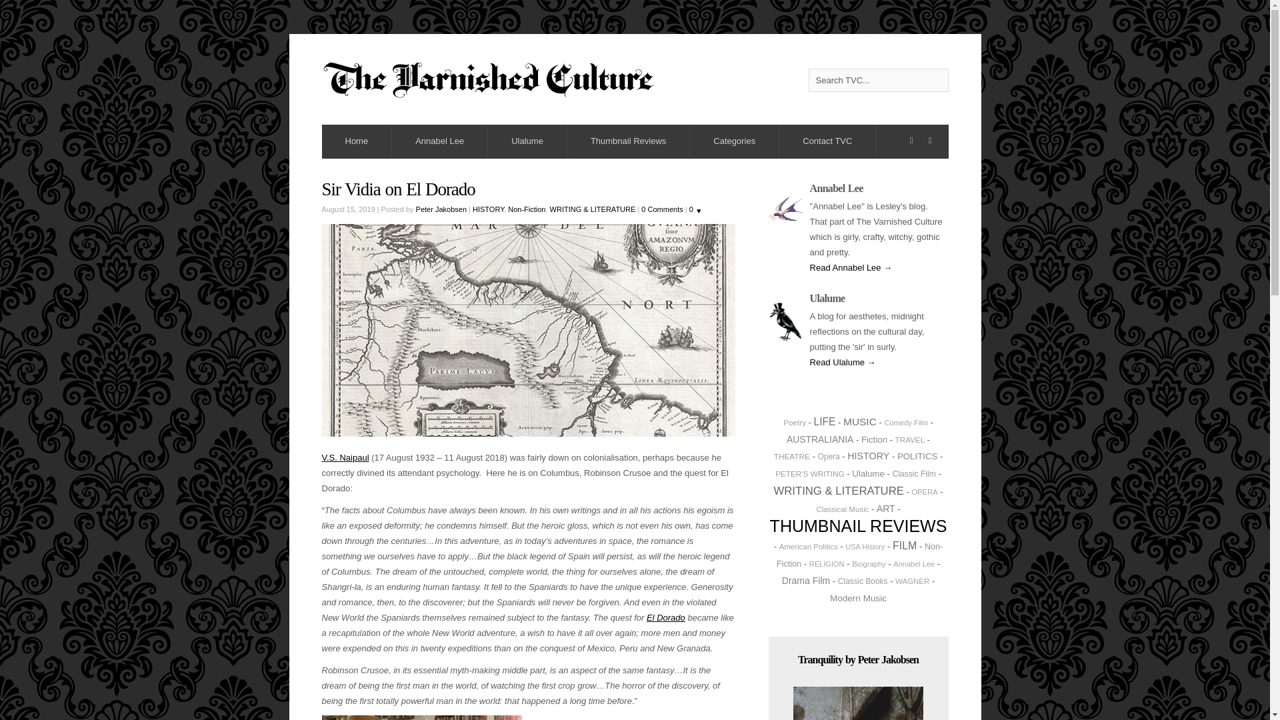 The height and width of the screenshot is (720, 1280). I want to click on Contact TVC, so click(827, 141).